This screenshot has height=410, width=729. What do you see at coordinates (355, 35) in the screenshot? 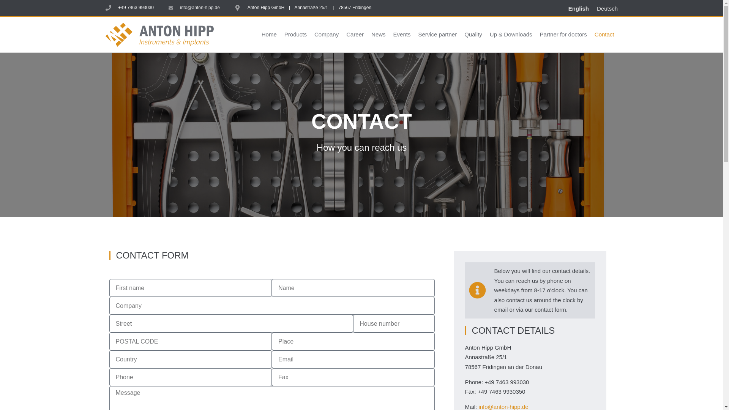
I see `Career` at bounding box center [355, 35].